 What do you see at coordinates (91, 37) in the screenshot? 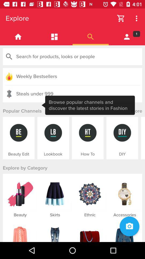
I see `search products more` at bounding box center [91, 37].